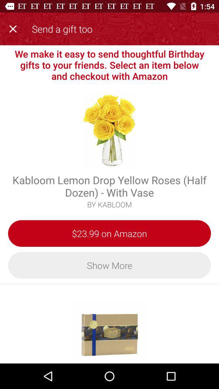  Describe the element at coordinates (109, 265) in the screenshot. I see `click show more icon` at that location.